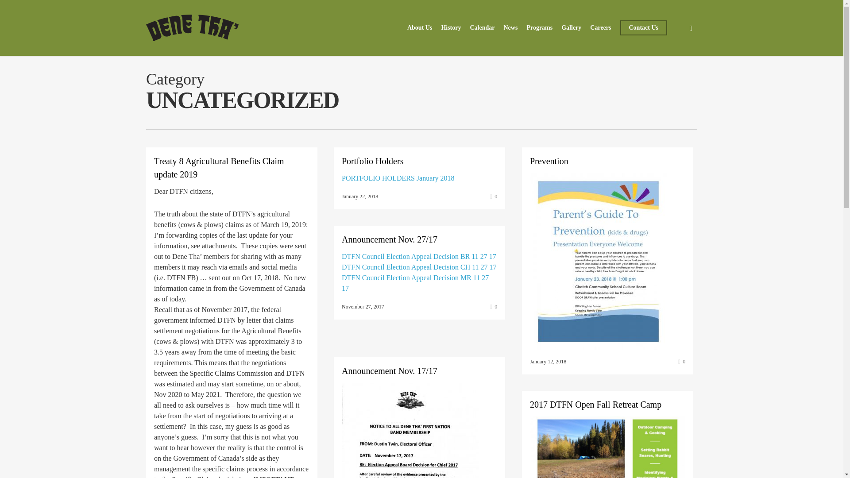  Describe the element at coordinates (372, 161) in the screenshot. I see `Portfolio Holders` at that location.